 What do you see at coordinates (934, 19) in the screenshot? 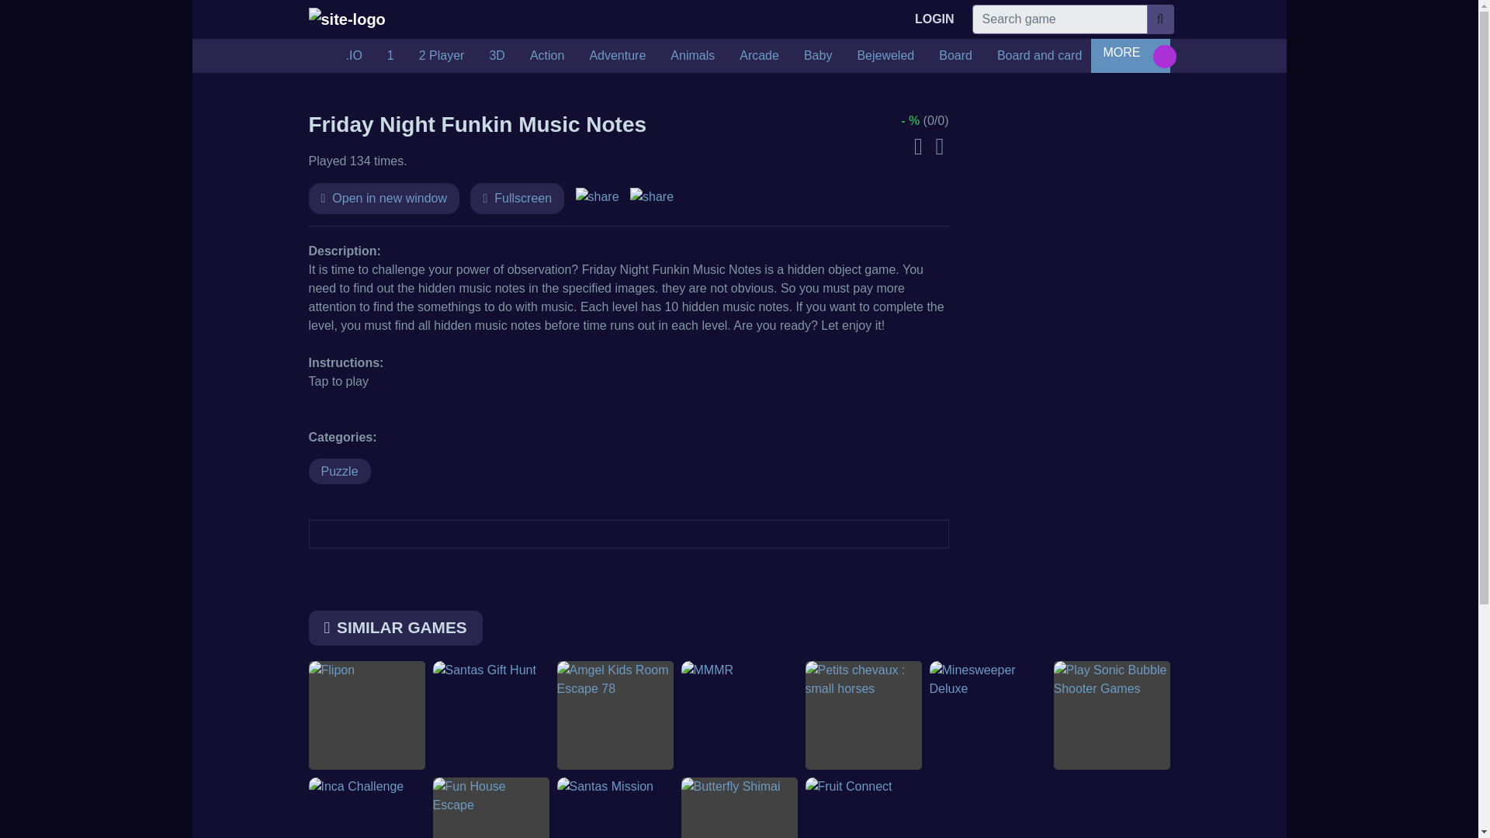
I see `LOGIN` at bounding box center [934, 19].